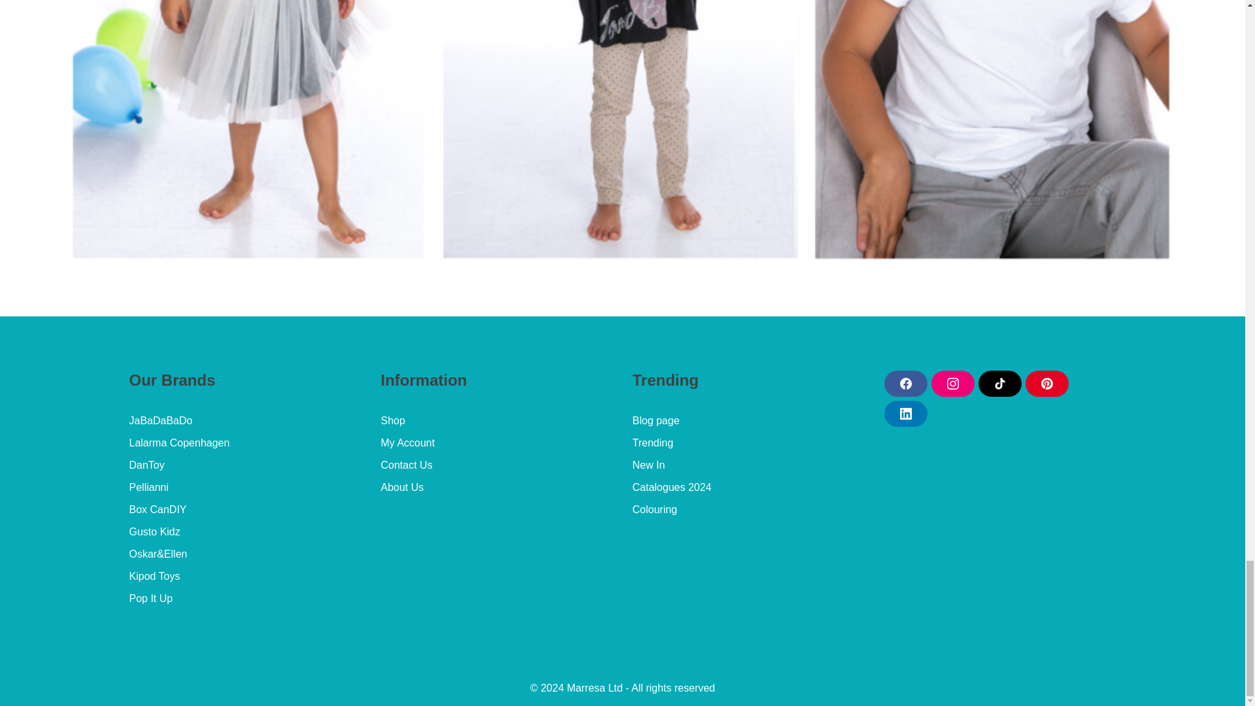 This screenshot has height=706, width=1255. Describe the element at coordinates (999, 383) in the screenshot. I see `TikTok` at that location.